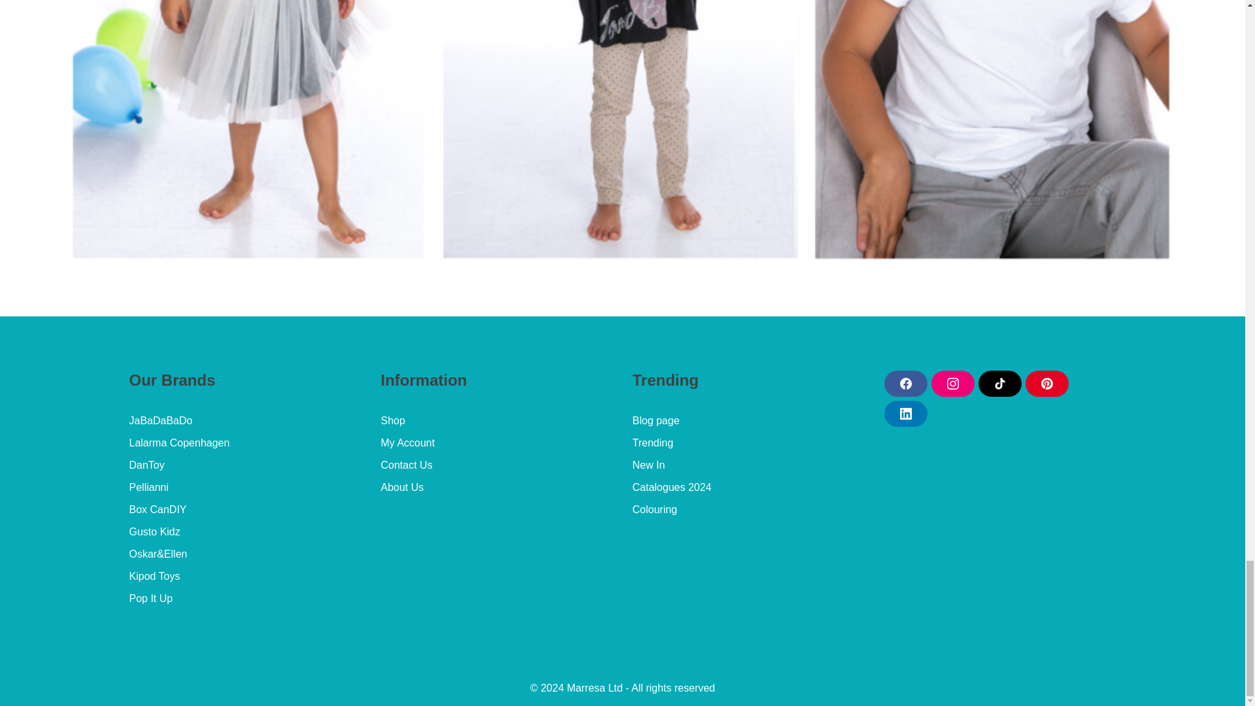 This screenshot has height=706, width=1255. Describe the element at coordinates (999, 383) in the screenshot. I see `TikTok` at that location.